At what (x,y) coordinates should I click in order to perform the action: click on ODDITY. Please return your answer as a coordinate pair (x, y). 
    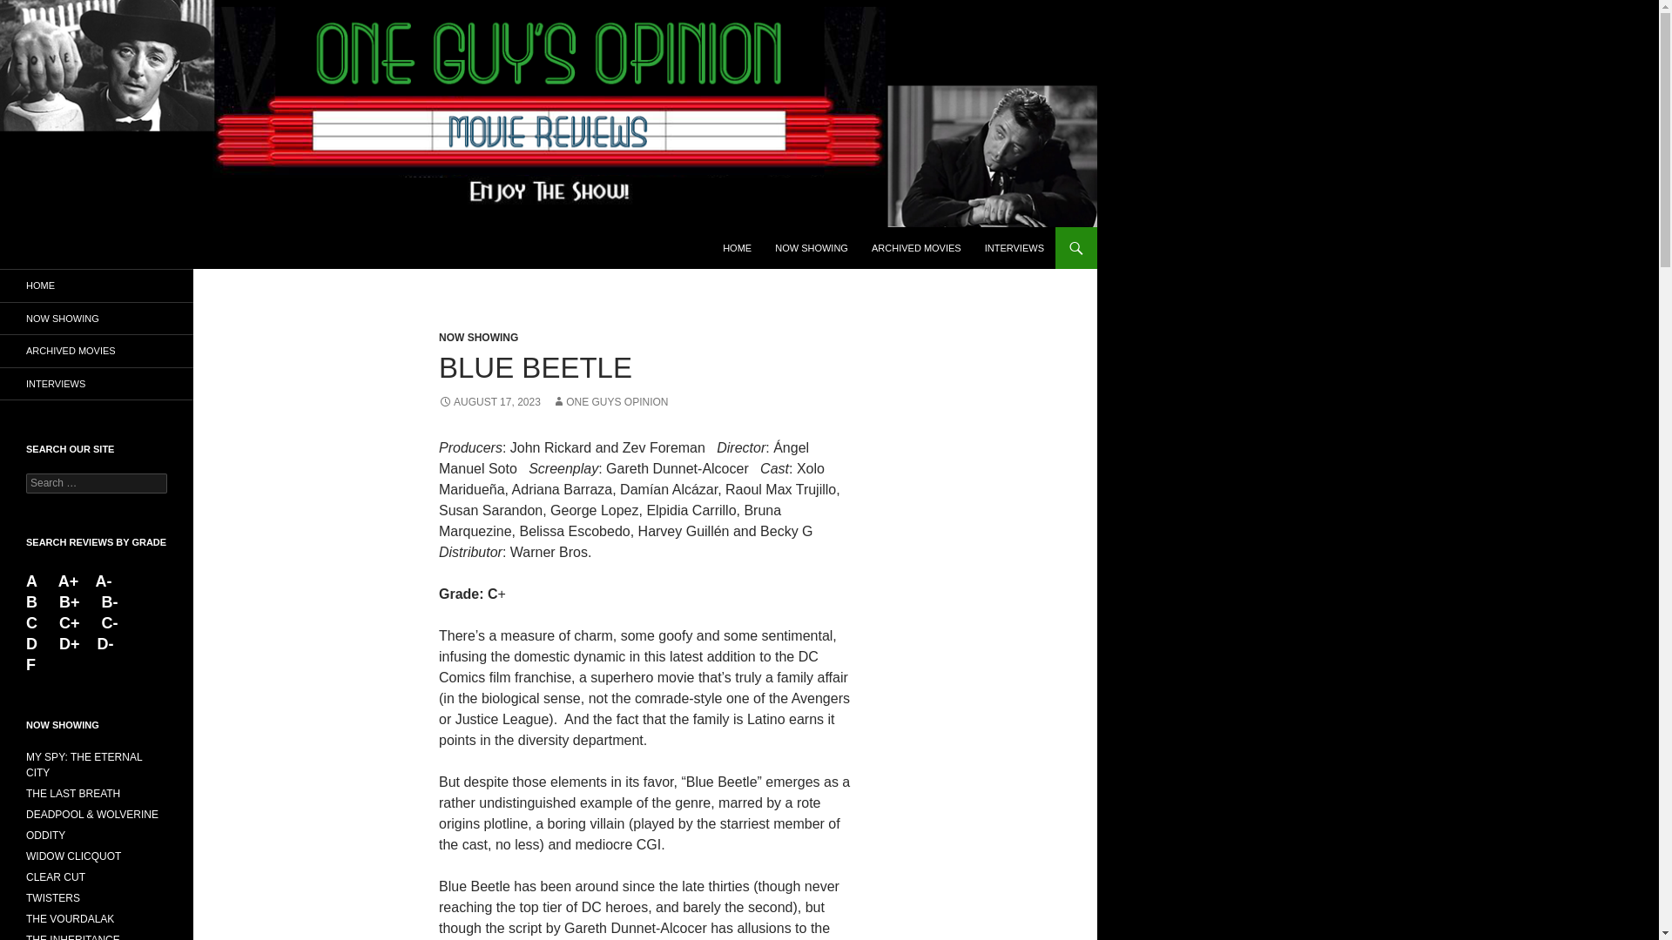
    Looking at the image, I should click on (45, 835).